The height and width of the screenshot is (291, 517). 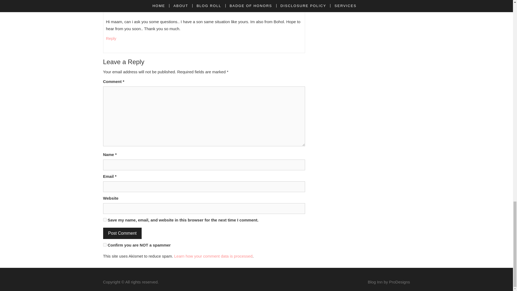 What do you see at coordinates (400, 282) in the screenshot?
I see `ProDesigns` at bounding box center [400, 282].